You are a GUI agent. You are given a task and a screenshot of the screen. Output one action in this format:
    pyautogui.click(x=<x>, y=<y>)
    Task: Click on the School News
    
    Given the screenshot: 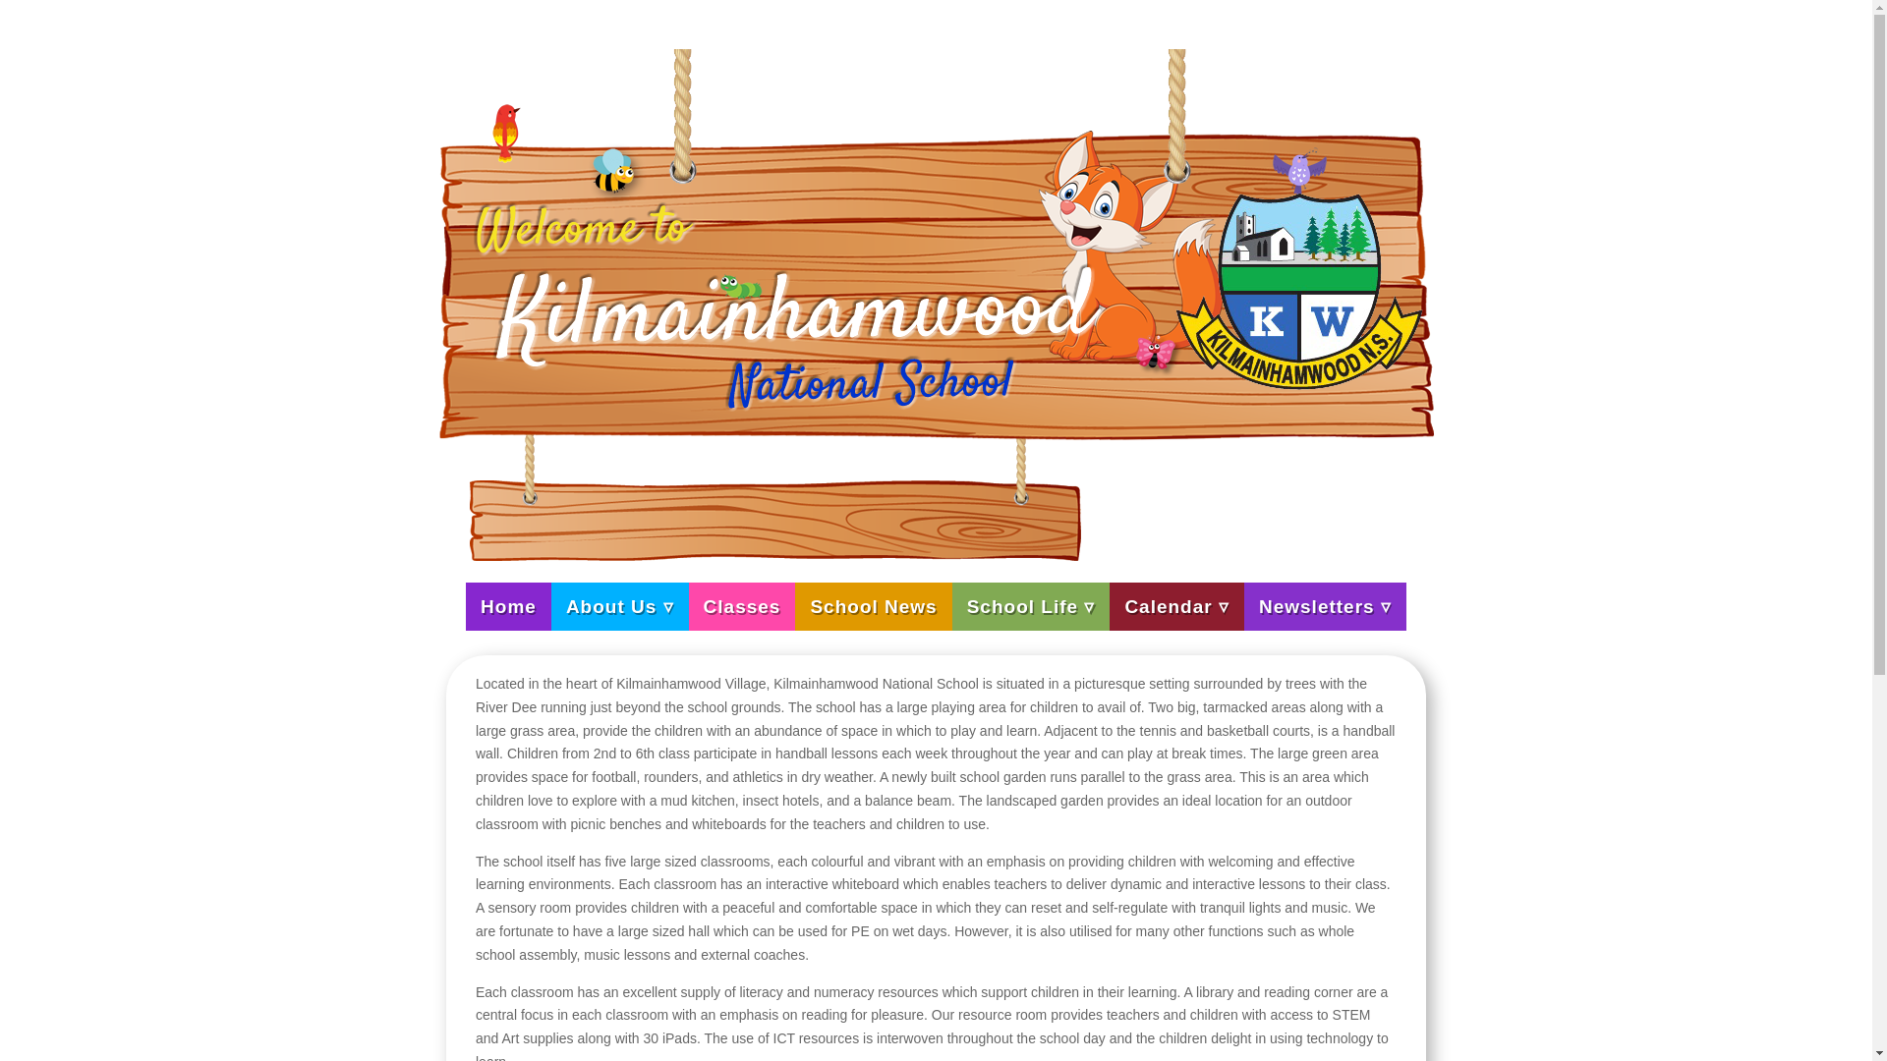 What is the action you would take?
    pyautogui.click(x=873, y=605)
    